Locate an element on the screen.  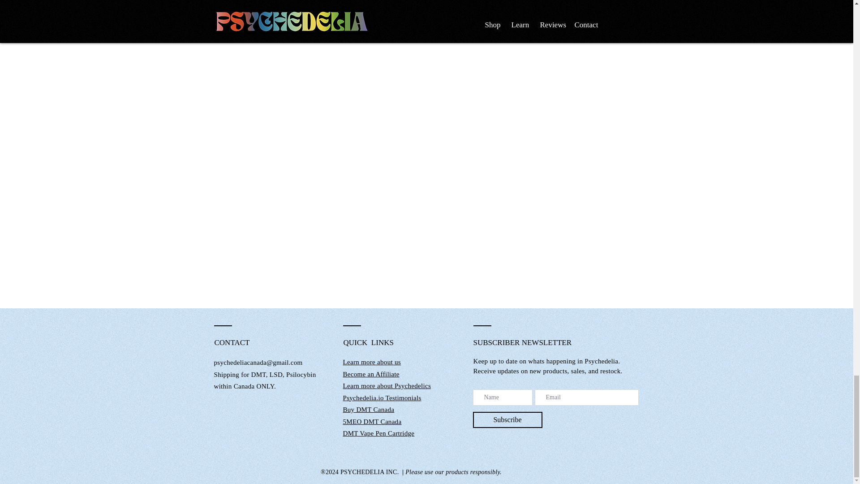
Become an Affiliate is located at coordinates (371, 374).